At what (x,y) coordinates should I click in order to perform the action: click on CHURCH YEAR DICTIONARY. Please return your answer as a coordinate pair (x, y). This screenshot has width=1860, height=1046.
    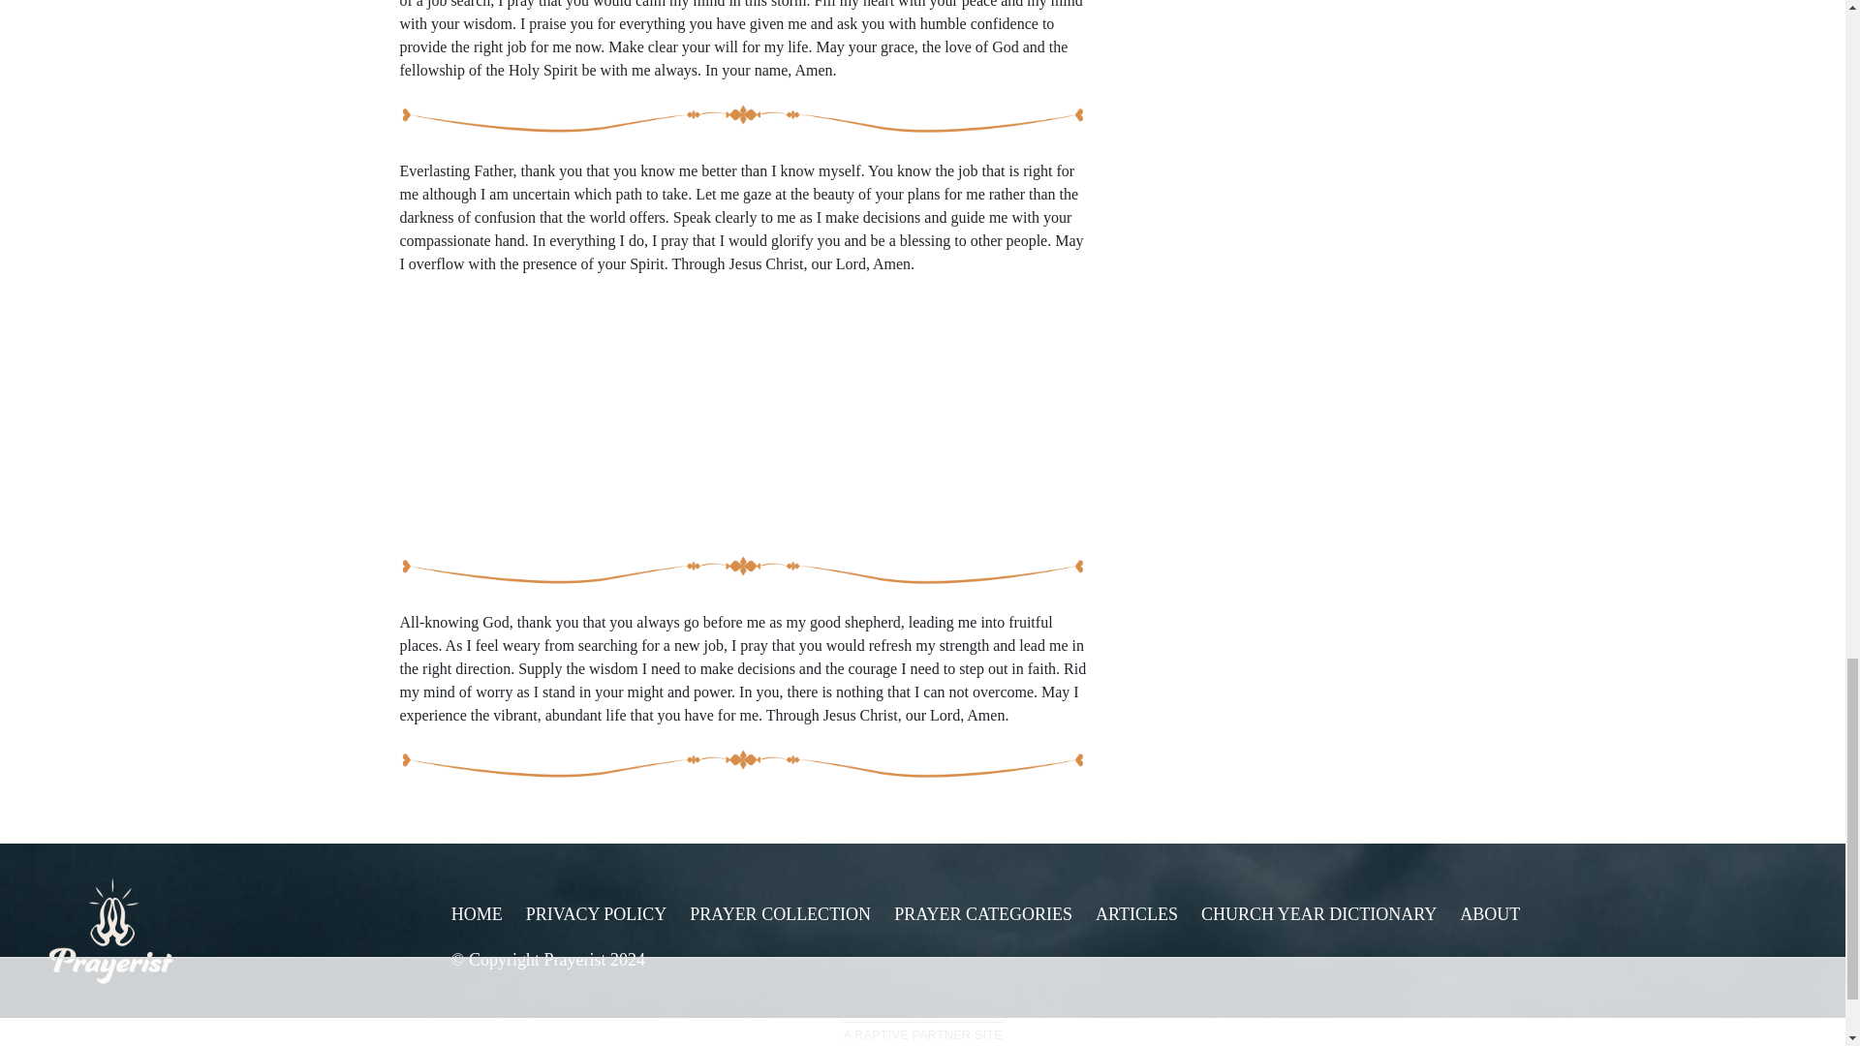
    Looking at the image, I should click on (1318, 914).